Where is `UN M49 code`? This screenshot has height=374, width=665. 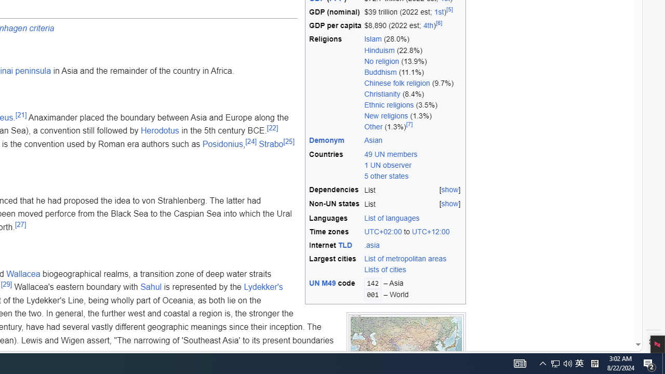
UN M49 code is located at coordinates (335, 289).